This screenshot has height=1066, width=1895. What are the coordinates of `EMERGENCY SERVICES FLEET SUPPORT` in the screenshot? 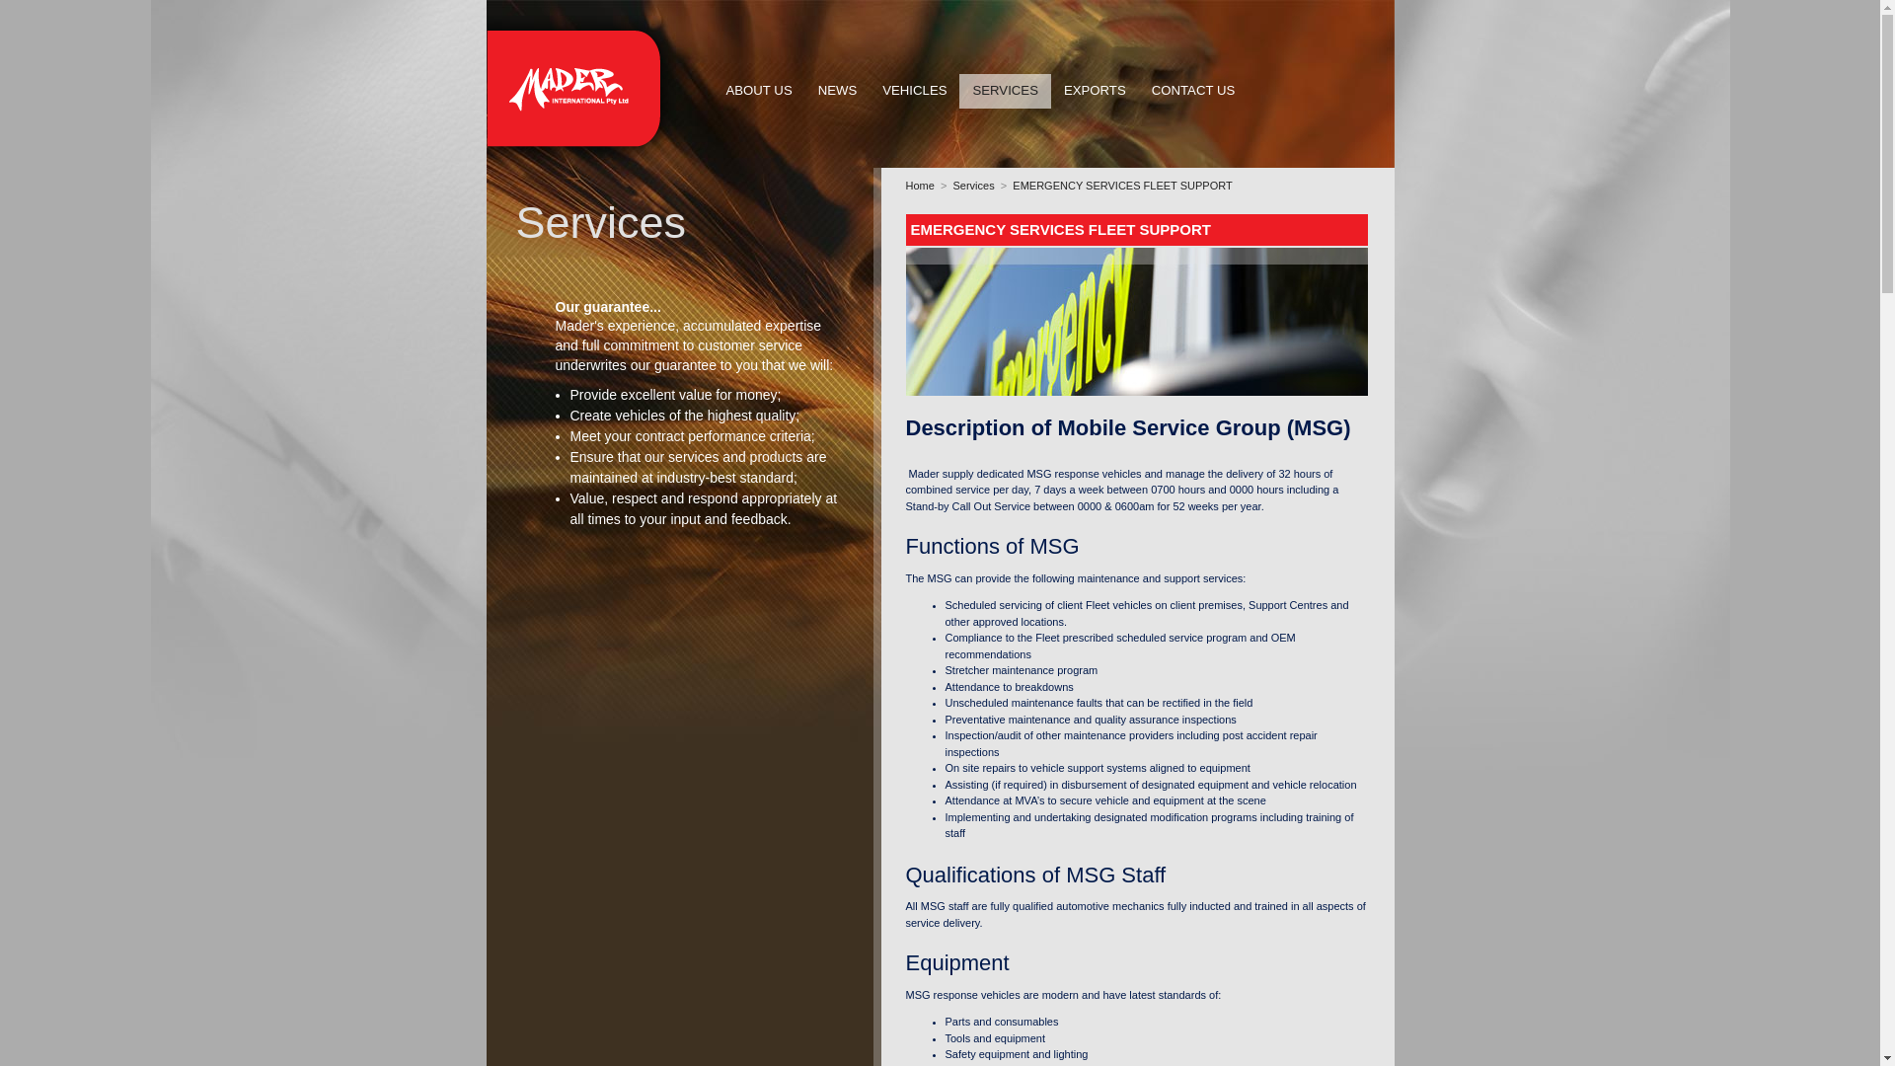 It's located at (1122, 186).